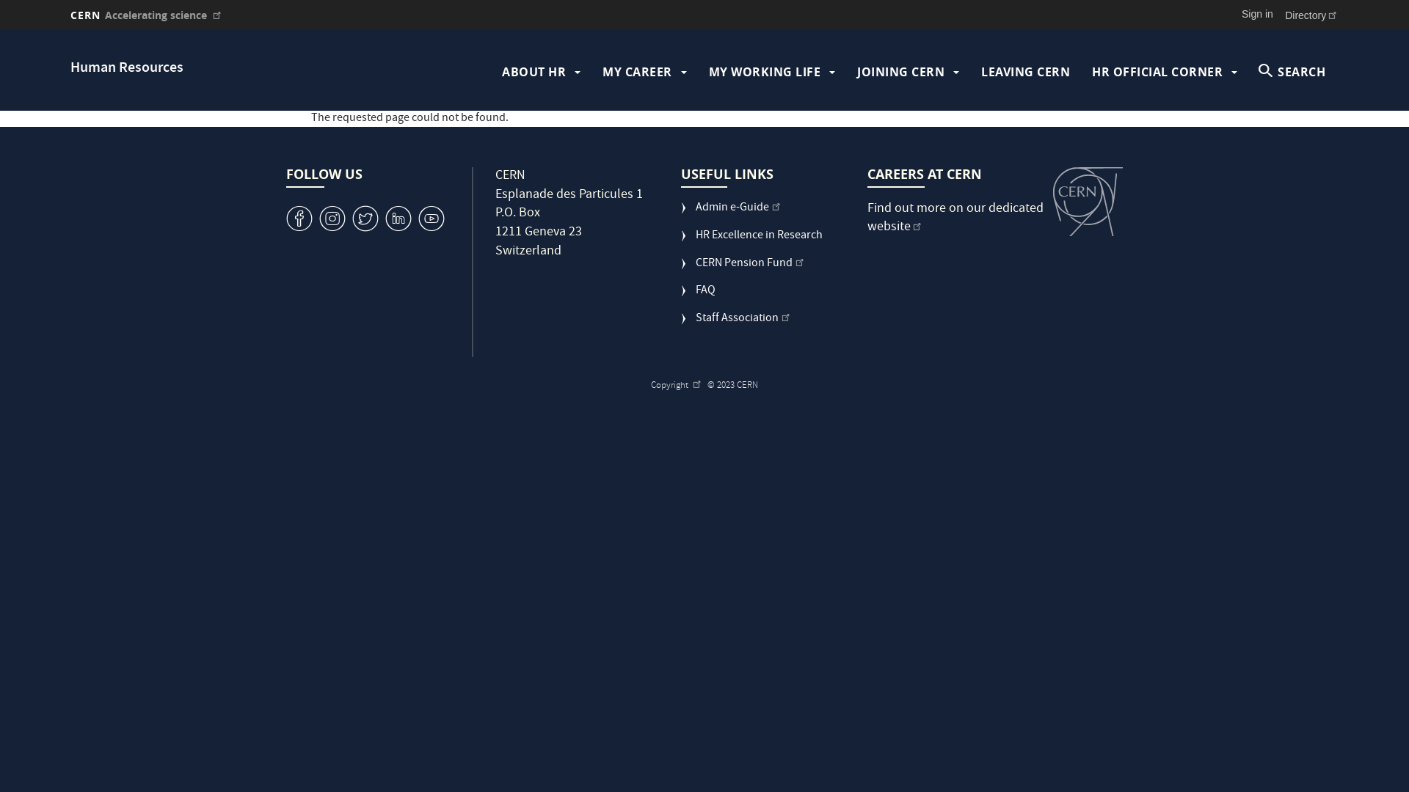 The height and width of the screenshot is (792, 1409). I want to click on SEARCH, so click(1292, 72).